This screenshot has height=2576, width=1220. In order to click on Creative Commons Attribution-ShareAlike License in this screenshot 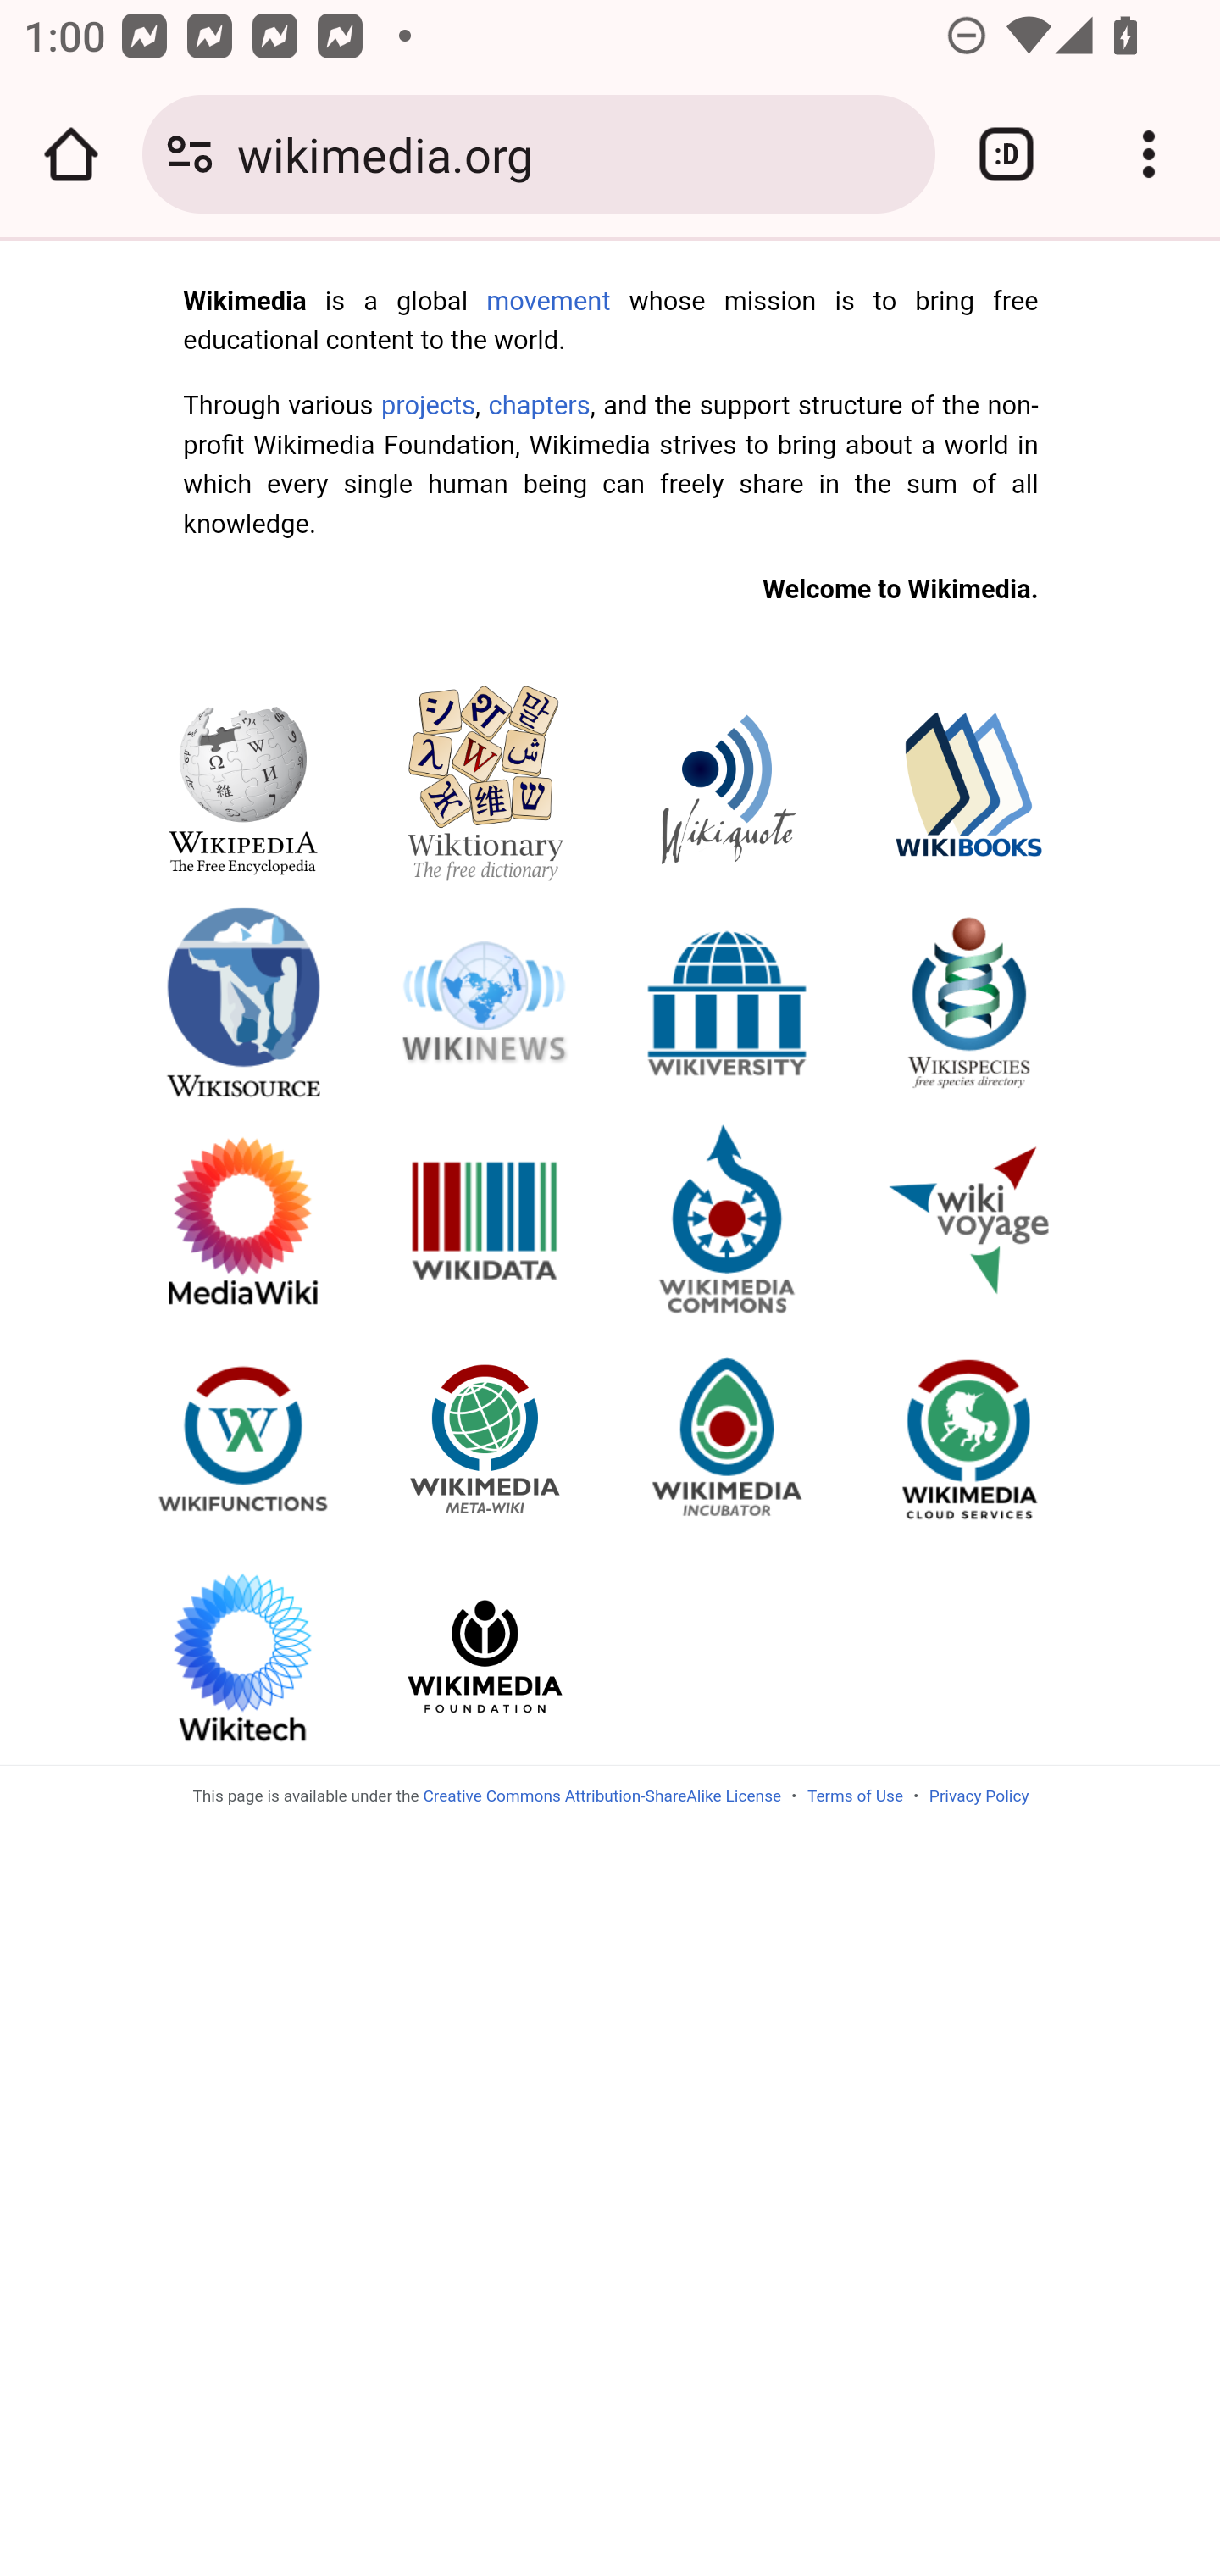, I will do `click(602, 1795)`.